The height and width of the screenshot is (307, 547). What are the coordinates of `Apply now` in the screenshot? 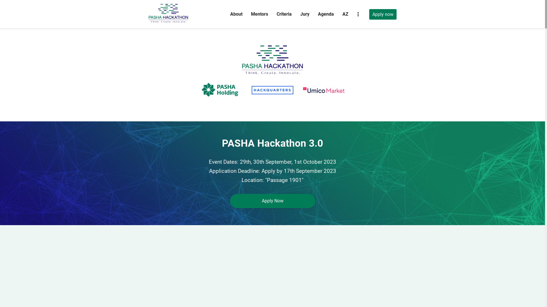 It's located at (383, 14).